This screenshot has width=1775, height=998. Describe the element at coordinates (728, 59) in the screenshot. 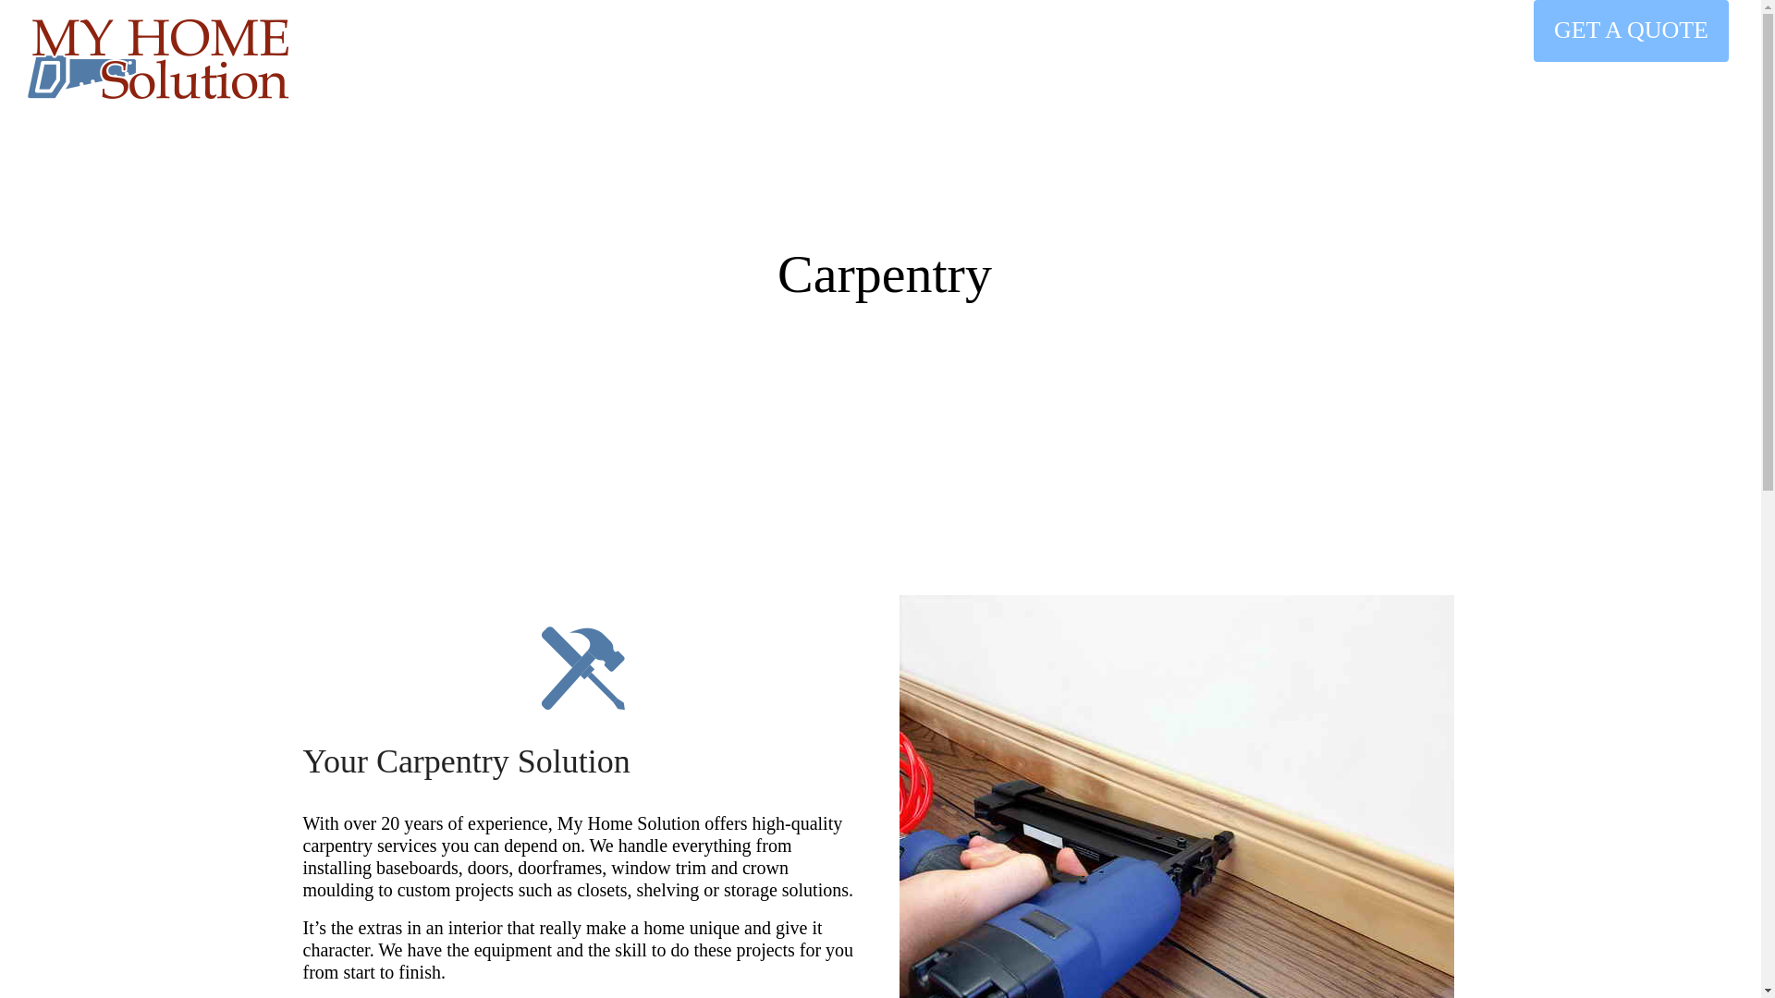

I see `Contact` at that location.